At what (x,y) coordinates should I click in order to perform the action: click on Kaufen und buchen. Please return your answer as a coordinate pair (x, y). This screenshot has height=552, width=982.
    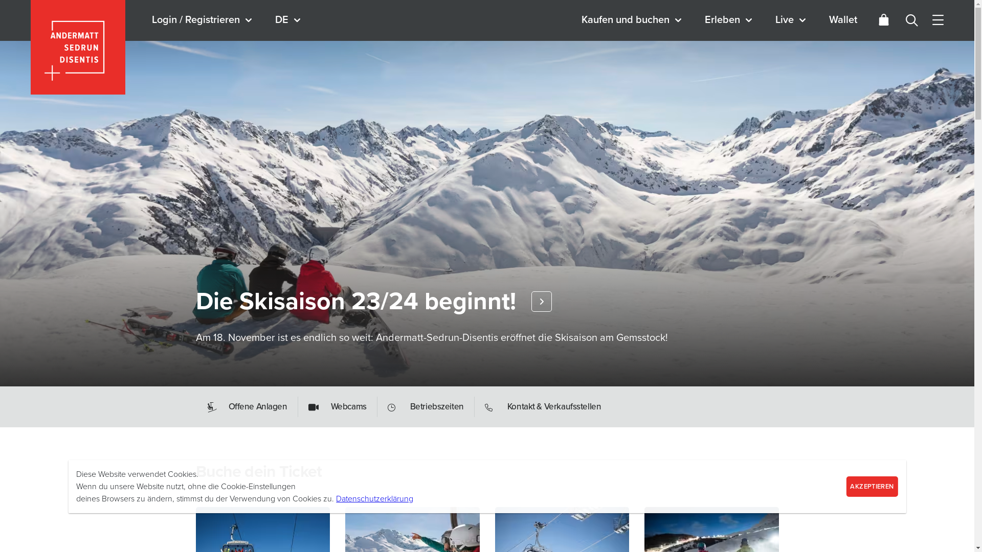
    Looking at the image, I should click on (633, 20).